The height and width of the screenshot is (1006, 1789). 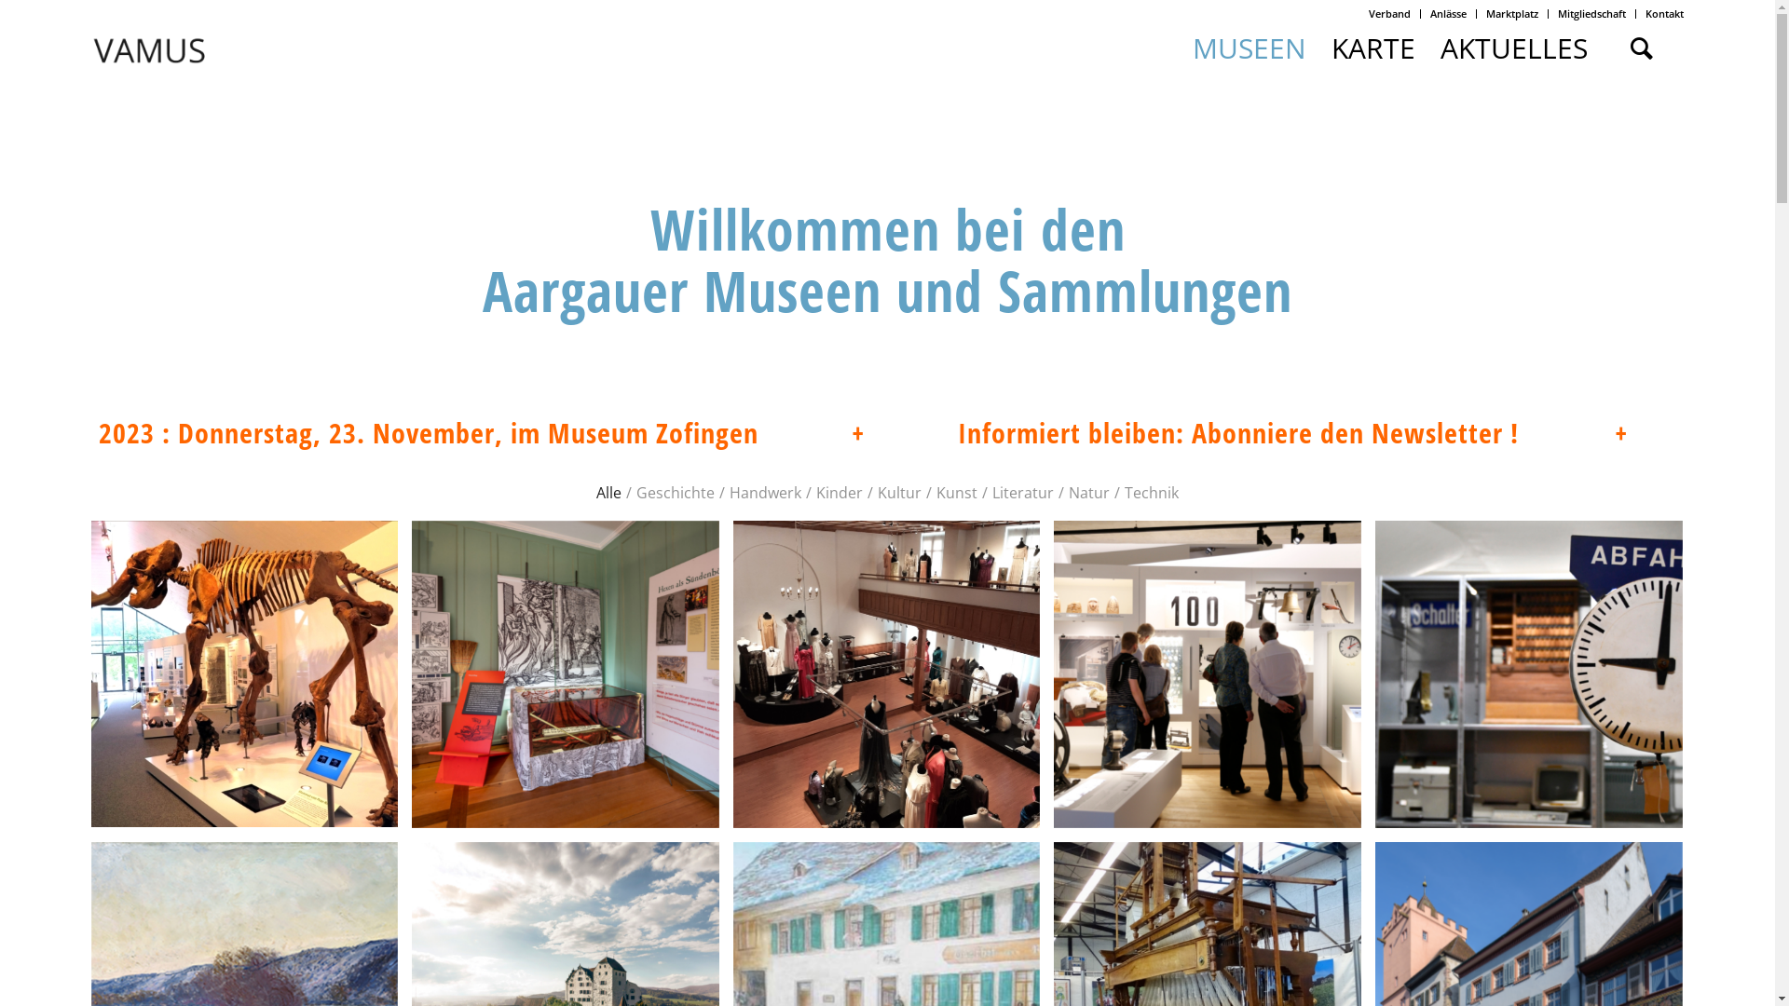 I want to click on Hexenmuseum, so click(x=572, y=680).